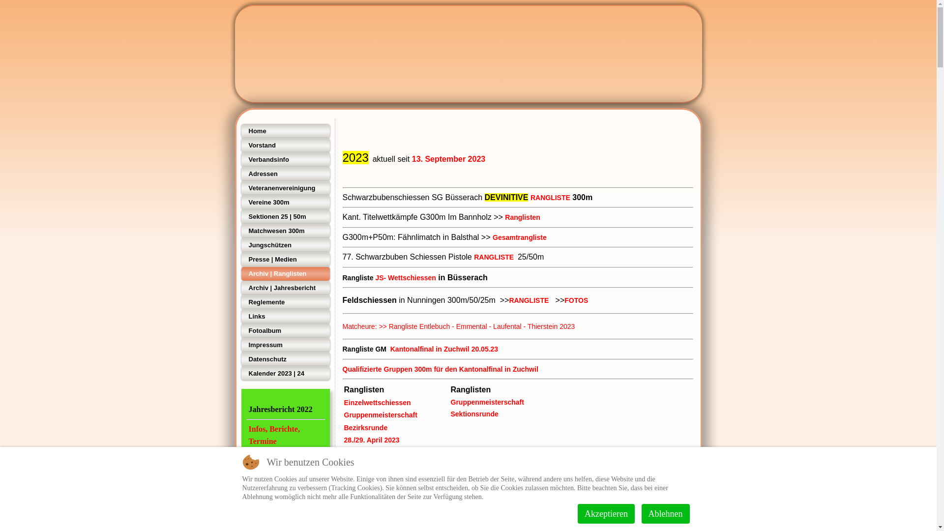  I want to click on Links, so click(285, 317).